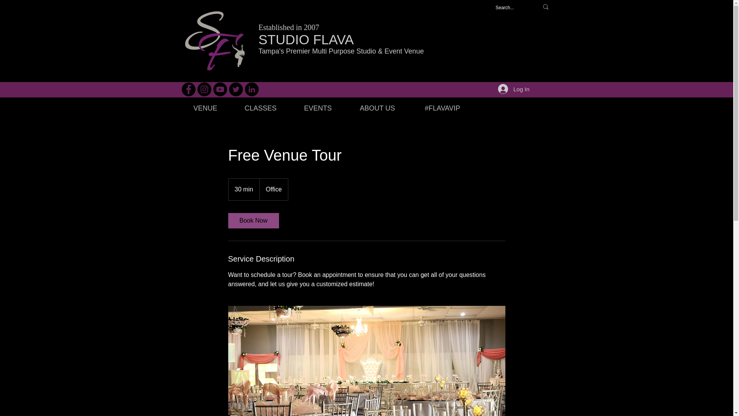  Describe the element at coordinates (514, 89) in the screenshot. I see `Log In` at that location.